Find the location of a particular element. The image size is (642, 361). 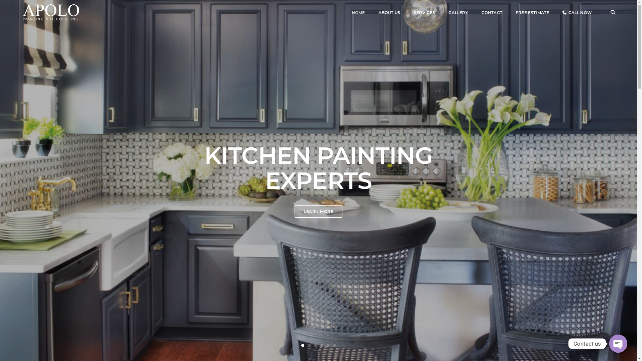

CALL NOW is located at coordinates (577, 13).